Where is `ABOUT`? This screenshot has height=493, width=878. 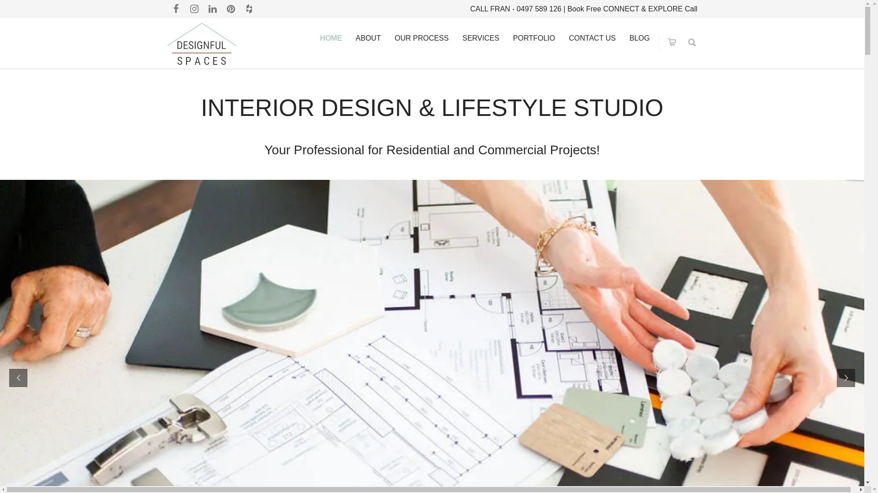 ABOUT is located at coordinates (369, 38).